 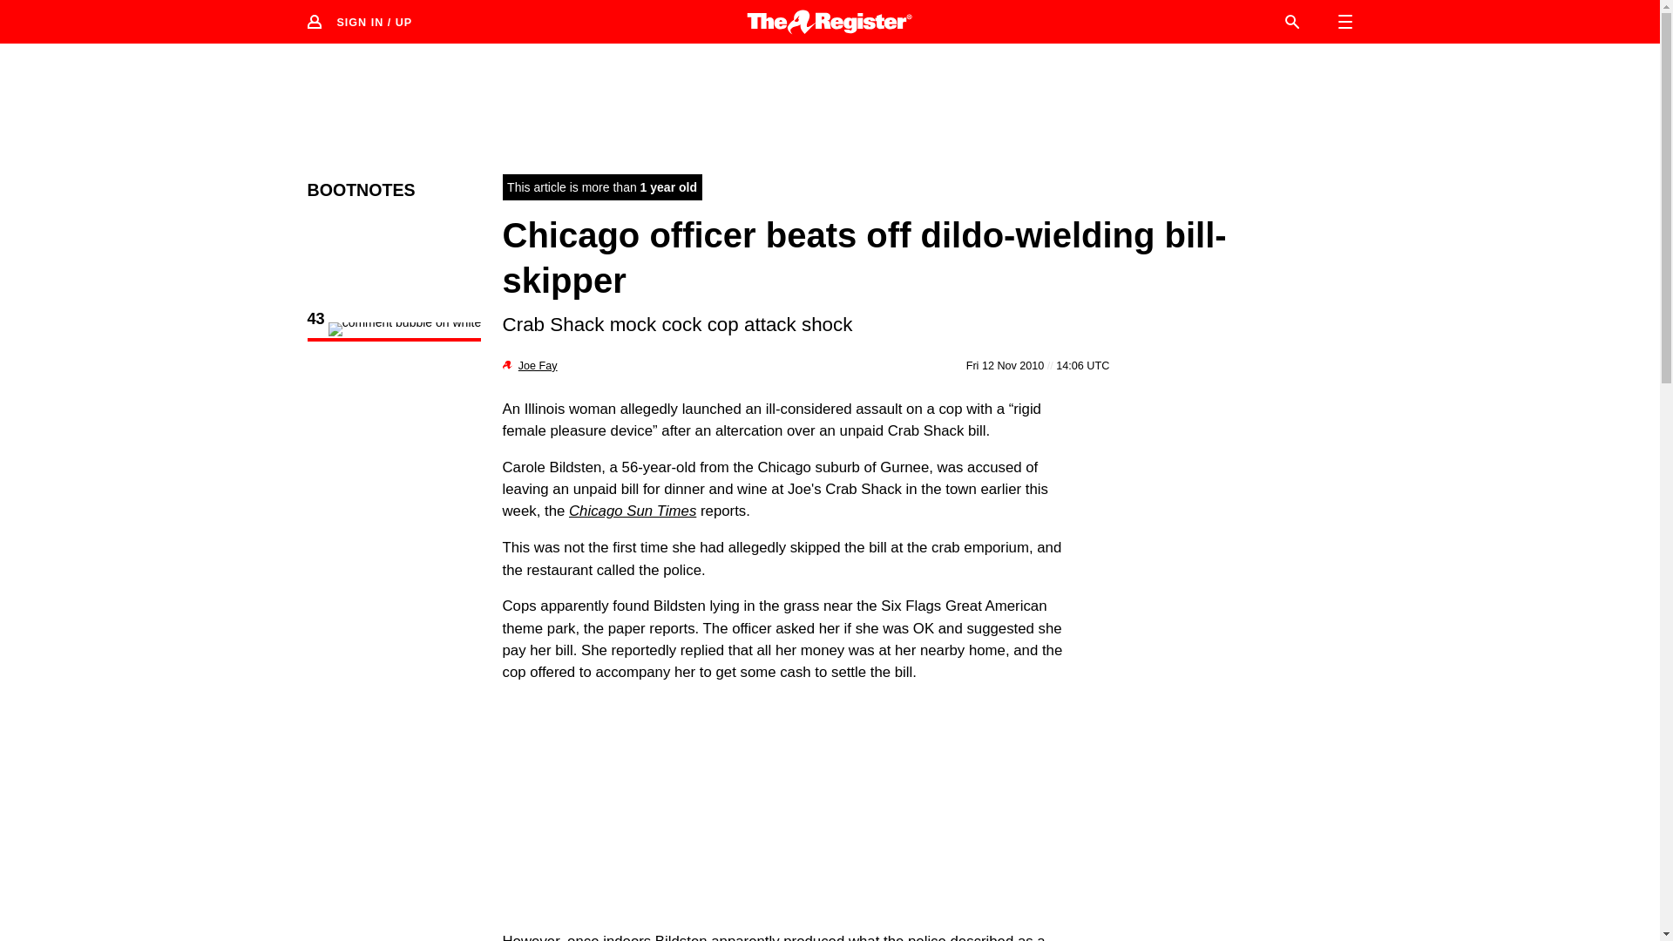 What do you see at coordinates (538, 365) in the screenshot?
I see `Read more by this author` at bounding box center [538, 365].